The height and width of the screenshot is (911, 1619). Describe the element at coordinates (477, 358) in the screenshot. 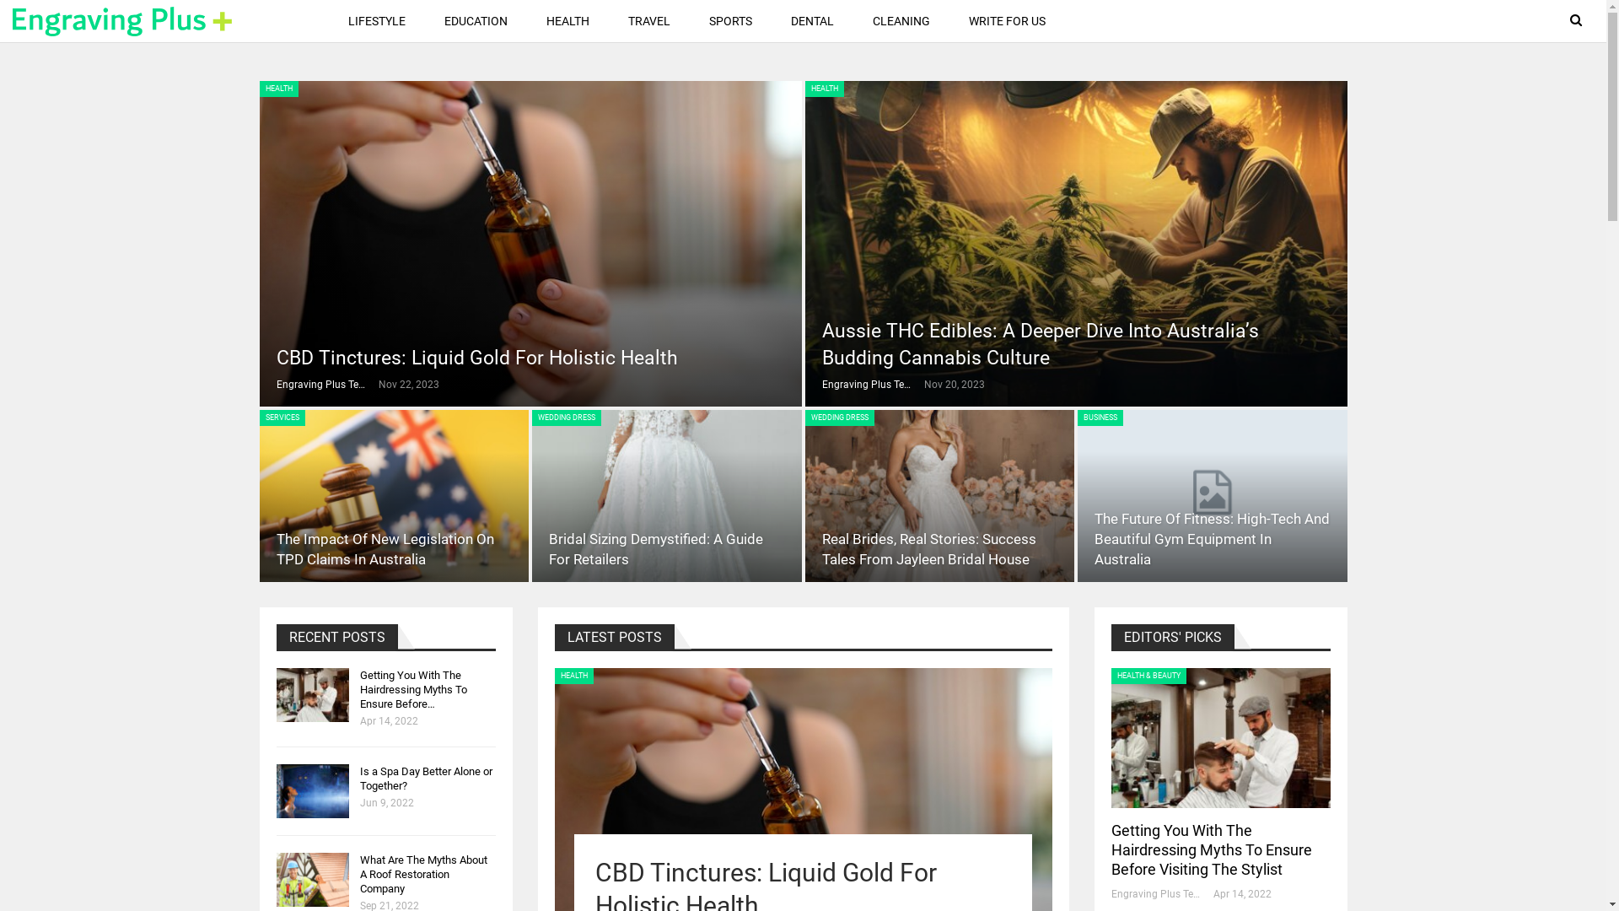

I see `CBD Tinctures: Liquid Gold For Holistic Health` at that location.